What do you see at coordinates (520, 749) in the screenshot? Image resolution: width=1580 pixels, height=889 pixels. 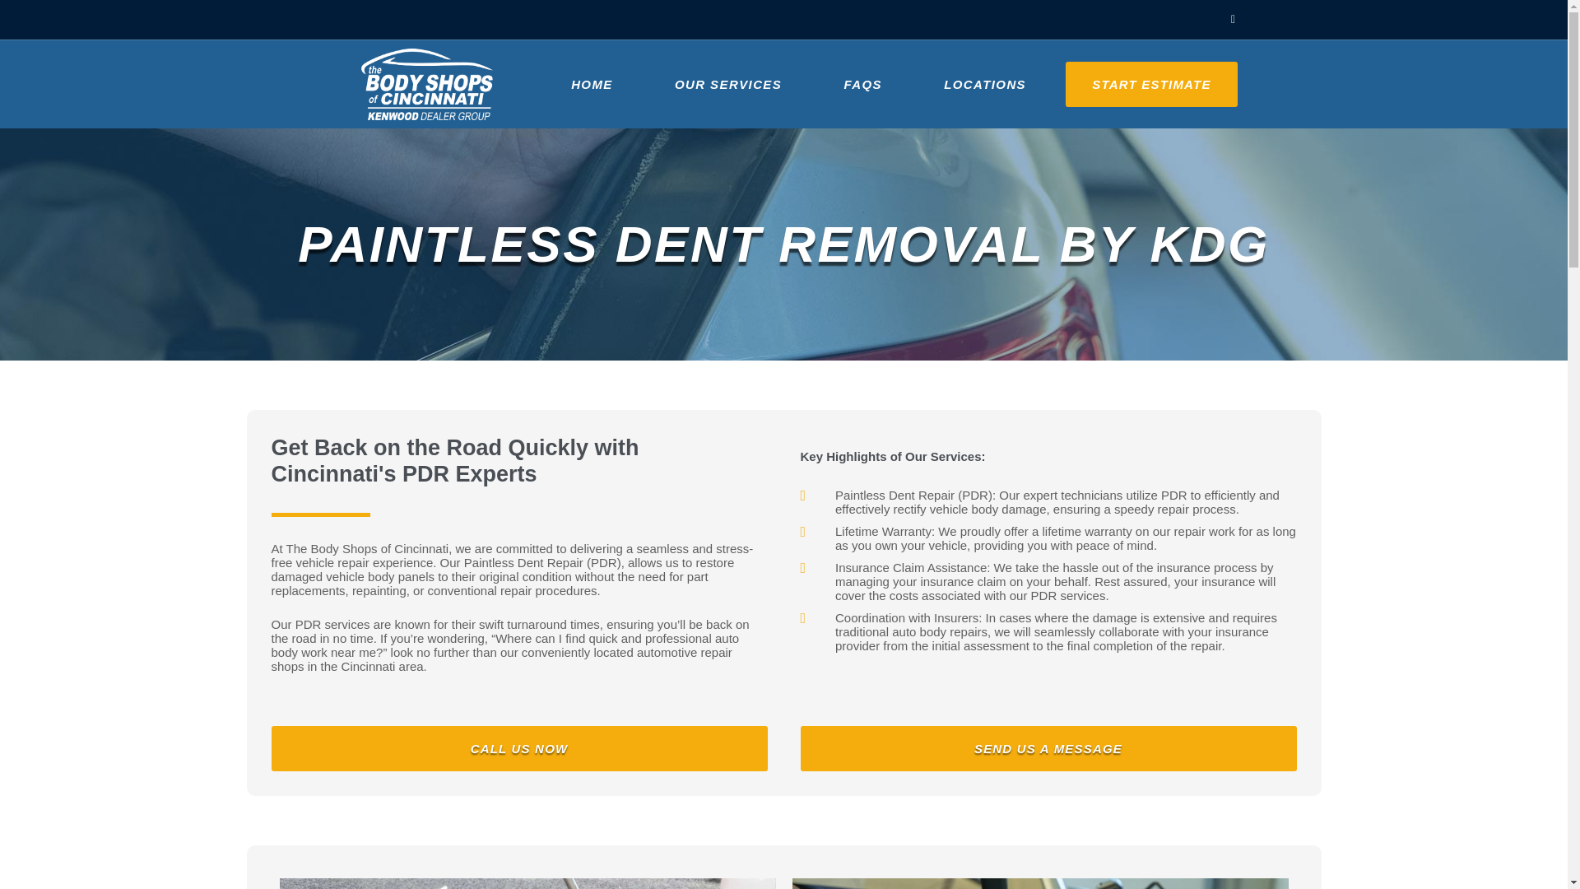 I see `CALL US NOW` at bounding box center [520, 749].